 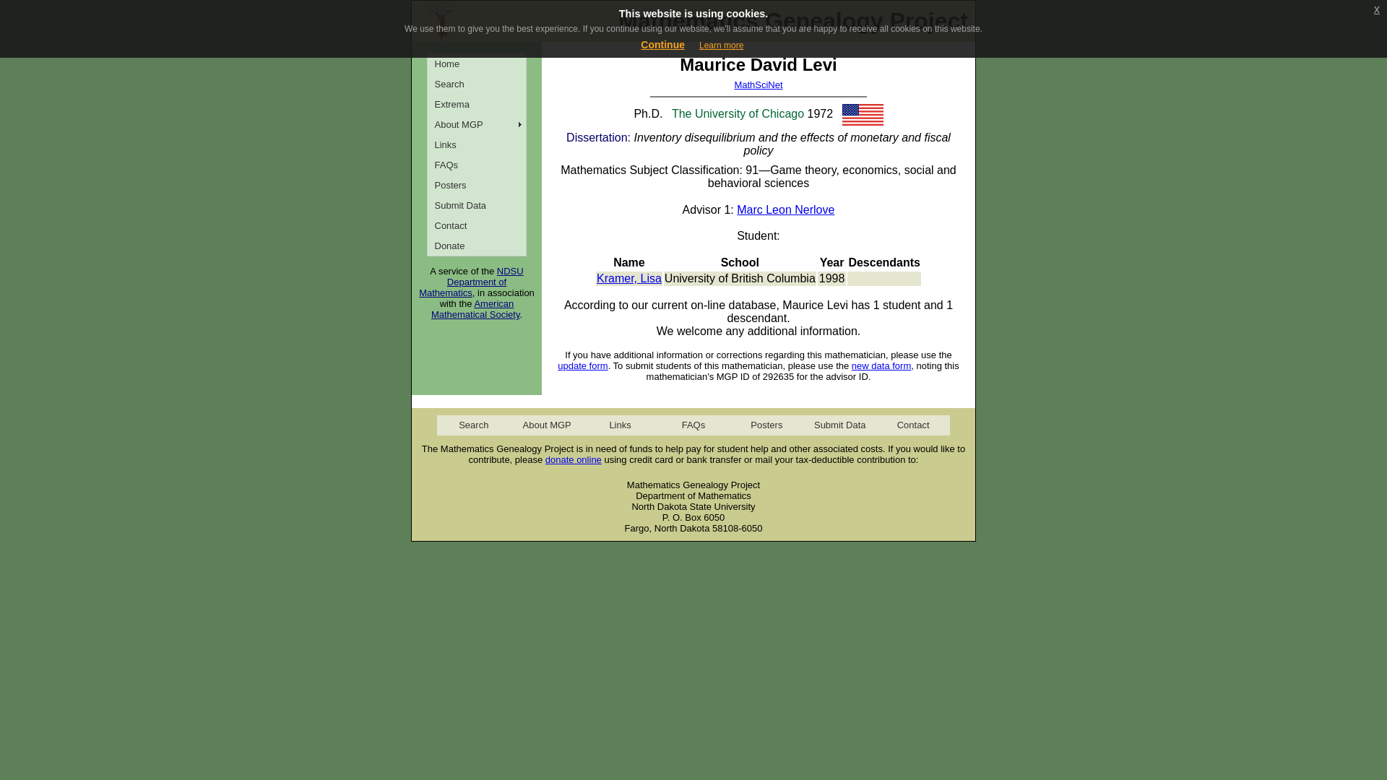 I want to click on Donate, so click(x=477, y=246).